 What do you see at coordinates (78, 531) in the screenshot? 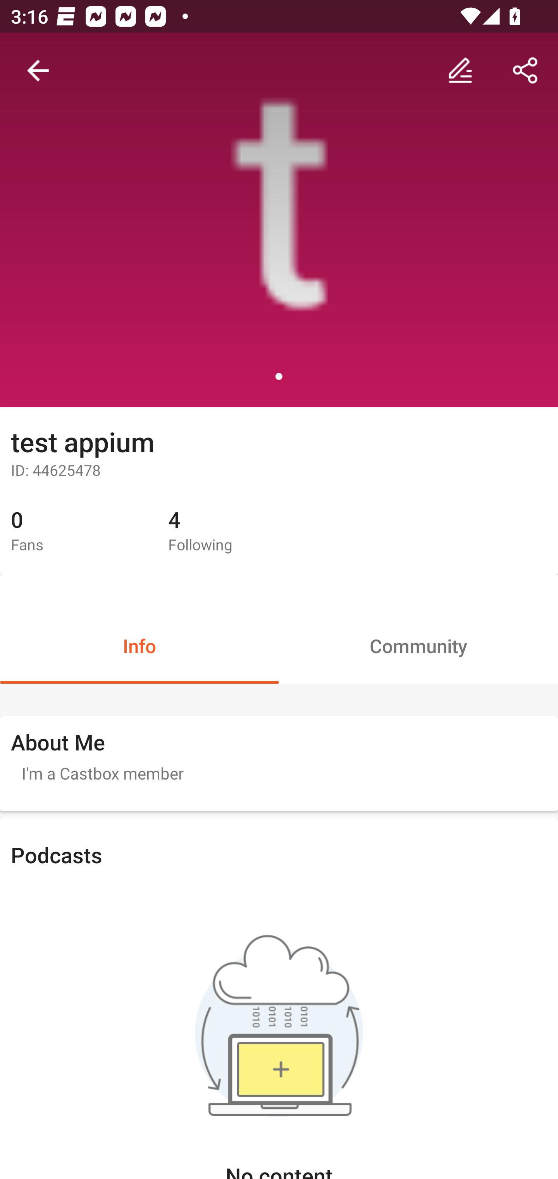
I see `0 Fans` at bounding box center [78, 531].